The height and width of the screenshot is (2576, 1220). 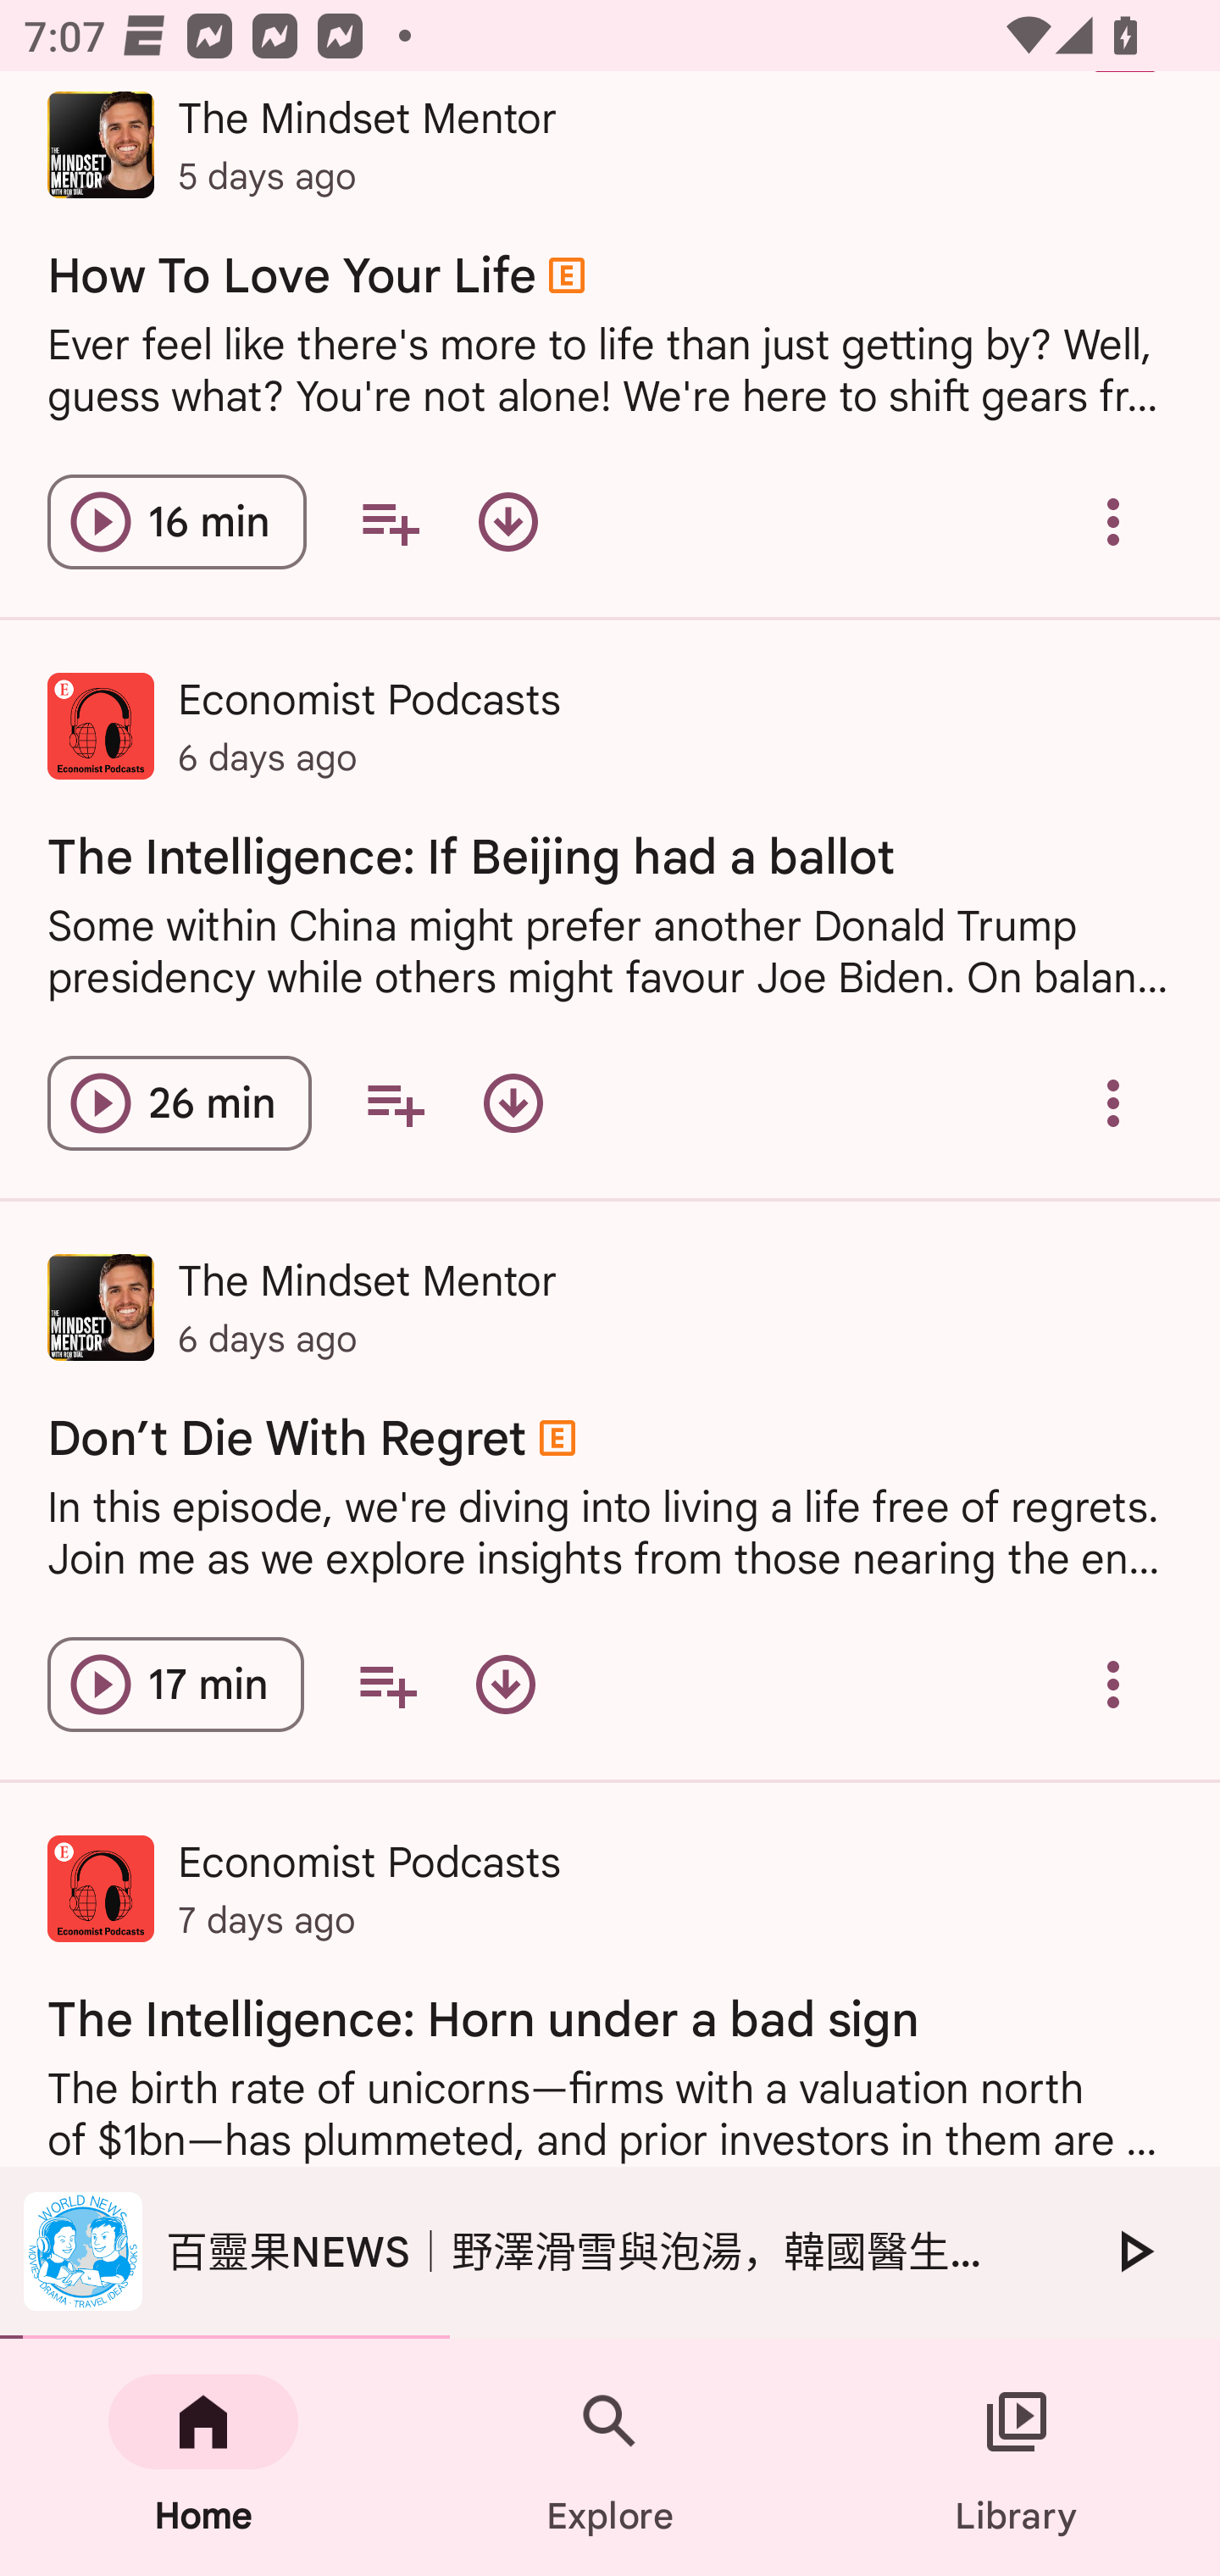 What do you see at coordinates (1113, 522) in the screenshot?
I see `Overflow menu` at bounding box center [1113, 522].